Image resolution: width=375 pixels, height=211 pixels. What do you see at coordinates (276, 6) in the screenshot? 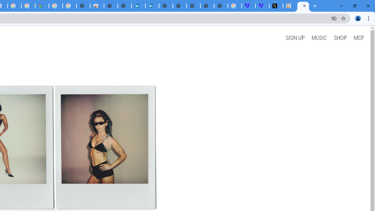
I see `Miley Cyrus (@MileyCyrus) / X` at bounding box center [276, 6].